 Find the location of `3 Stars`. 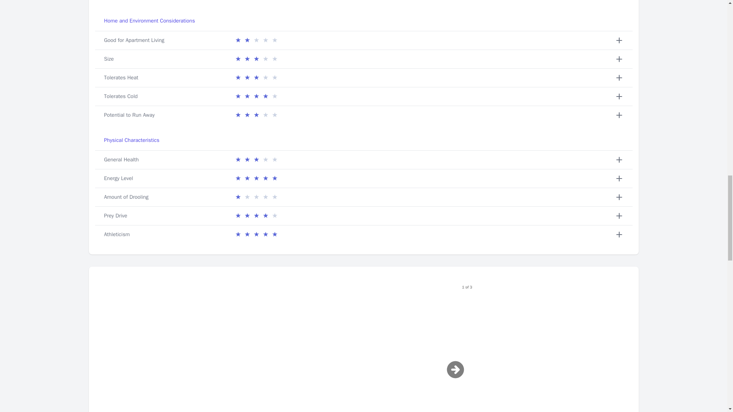

3 Stars is located at coordinates (256, 78).